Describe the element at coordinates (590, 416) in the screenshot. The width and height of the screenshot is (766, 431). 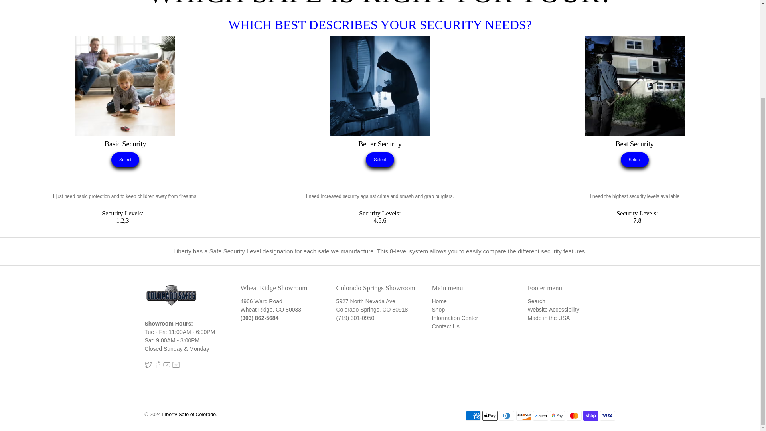
I see `Shop Pay` at that location.